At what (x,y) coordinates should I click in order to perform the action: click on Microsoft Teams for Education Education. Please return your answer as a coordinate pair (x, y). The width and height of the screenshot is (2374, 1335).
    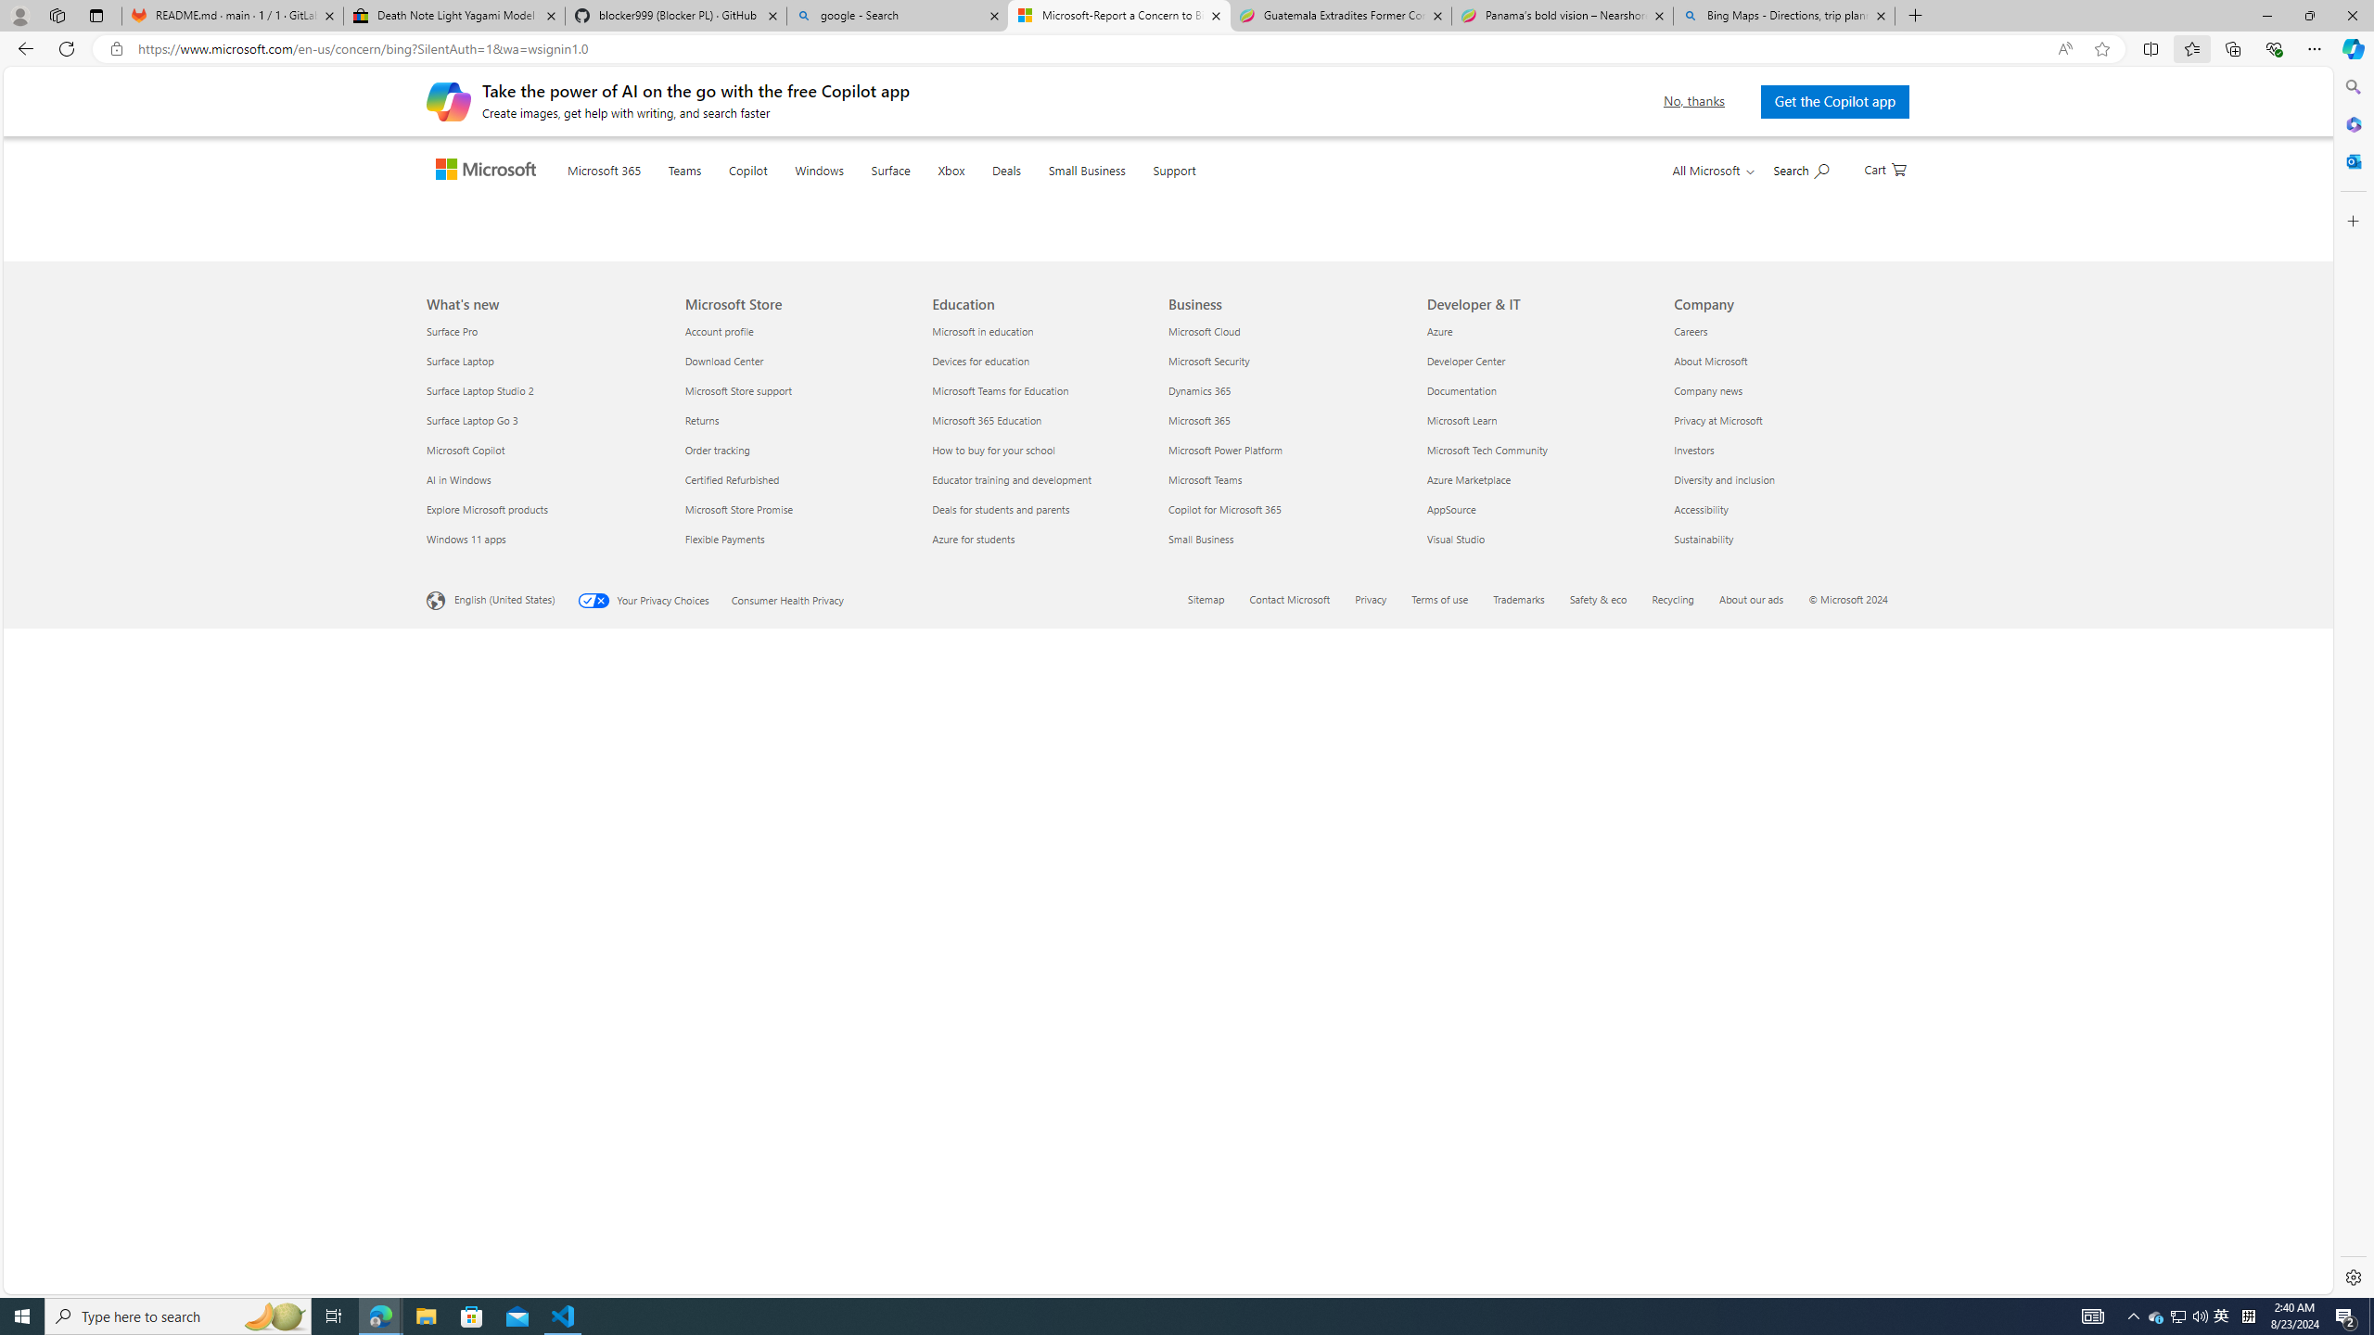
    Looking at the image, I should click on (1001, 1042).